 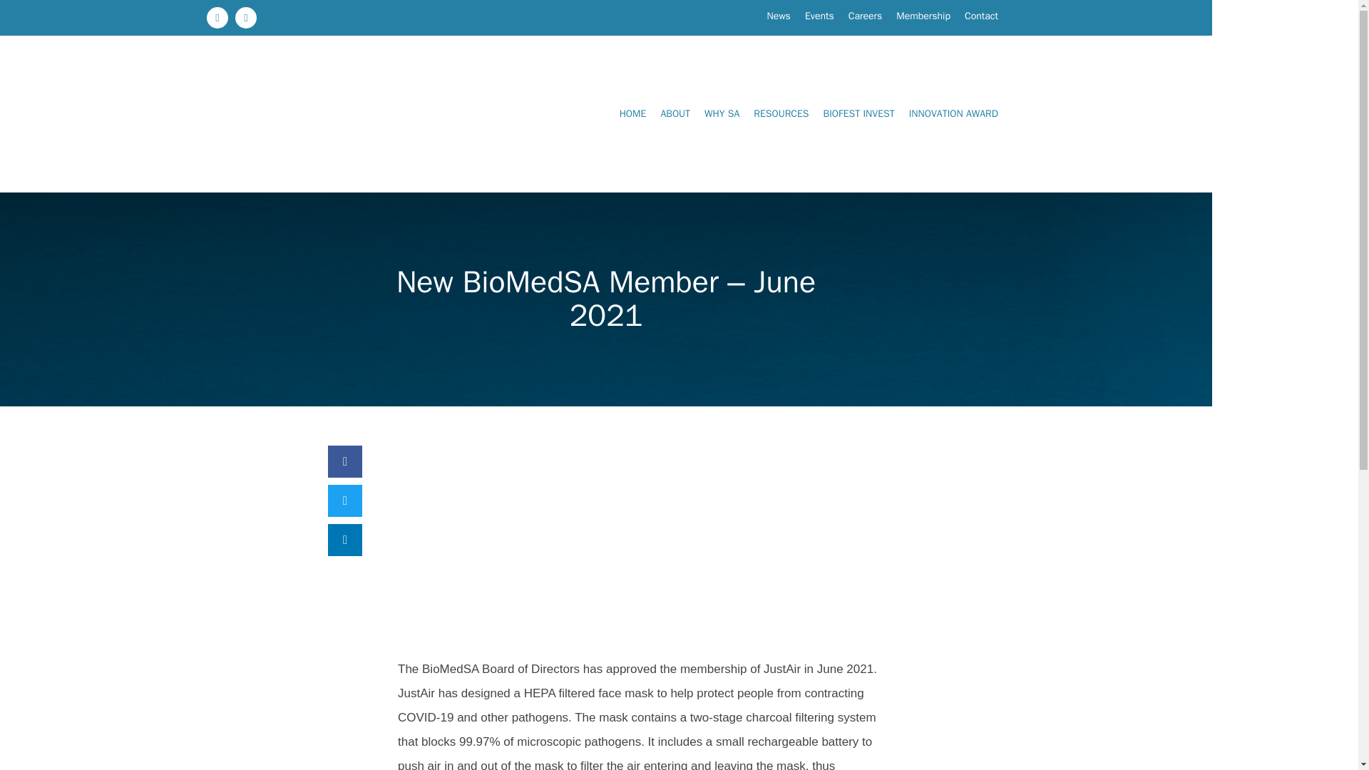 What do you see at coordinates (820, 16) in the screenshot?
I see `Events` at bounding box center [820, 16].